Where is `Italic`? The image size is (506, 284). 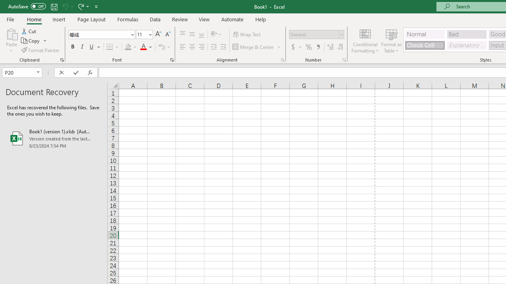 Italic is located at coordinates (82, 47).